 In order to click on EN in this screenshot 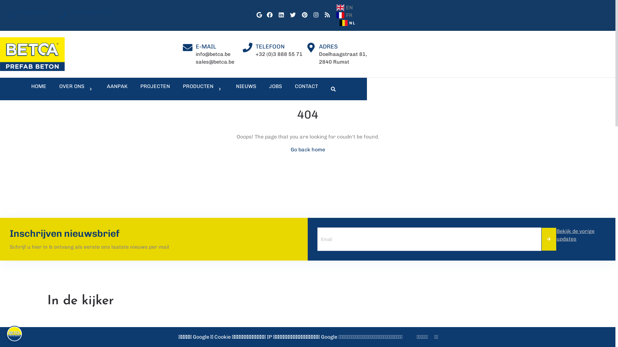, I will do `click(348, 8)`.